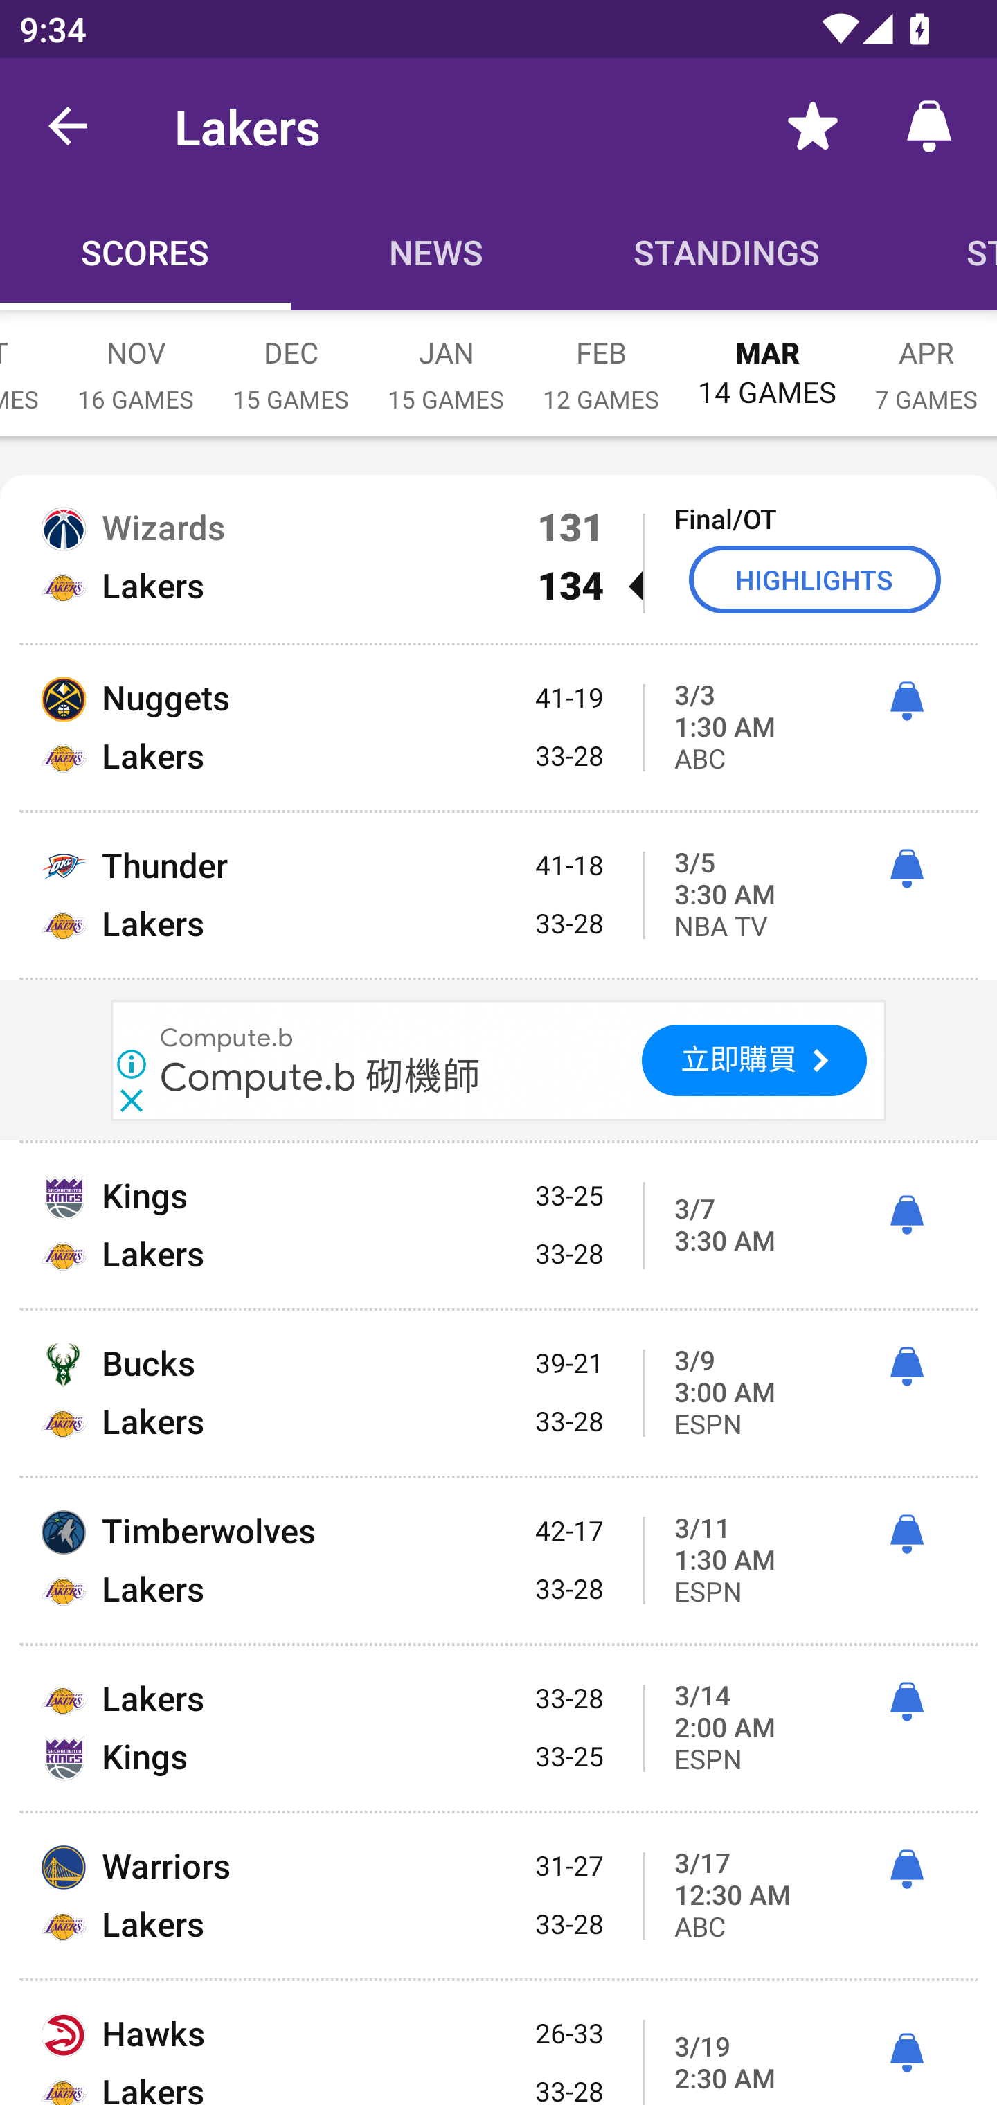  What do you see at coordinates (436, 251) in the screenshot?
I see `News NEWS` at bounding box center [436, 251].